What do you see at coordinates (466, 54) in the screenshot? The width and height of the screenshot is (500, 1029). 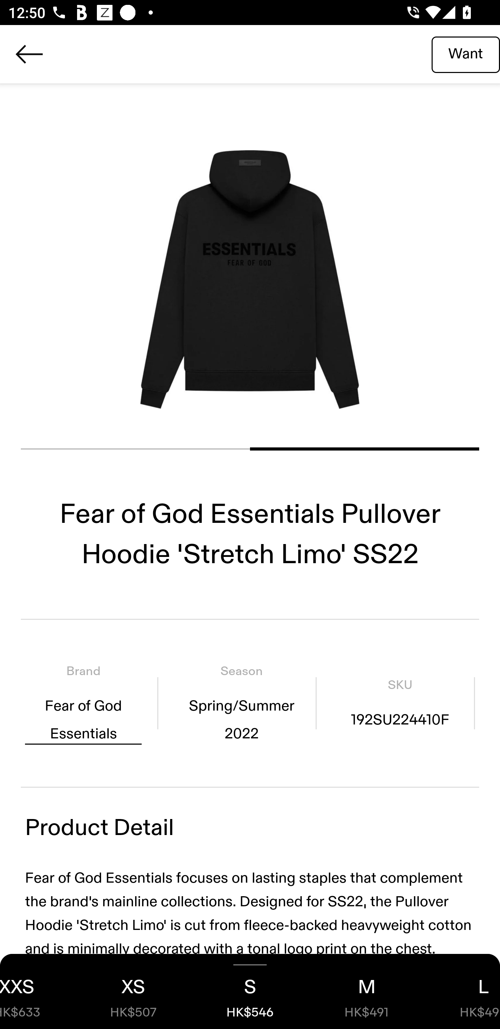 I see `Want` at bounding box center [466, 54].